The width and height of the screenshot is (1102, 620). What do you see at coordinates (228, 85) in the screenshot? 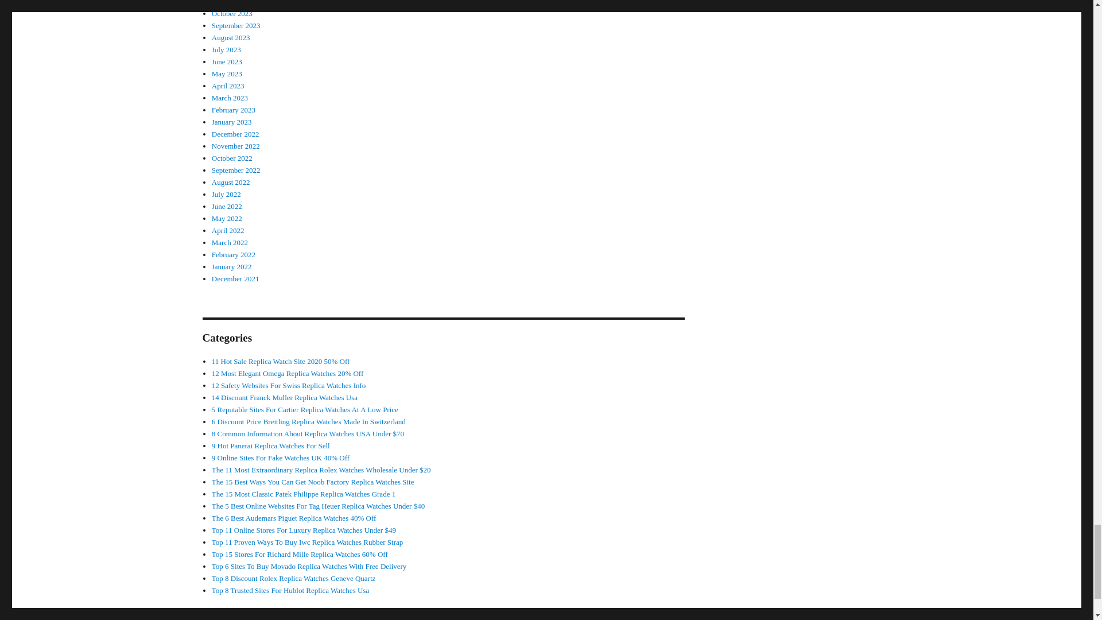
I see `April 2023` at bounding box center [228, 85].